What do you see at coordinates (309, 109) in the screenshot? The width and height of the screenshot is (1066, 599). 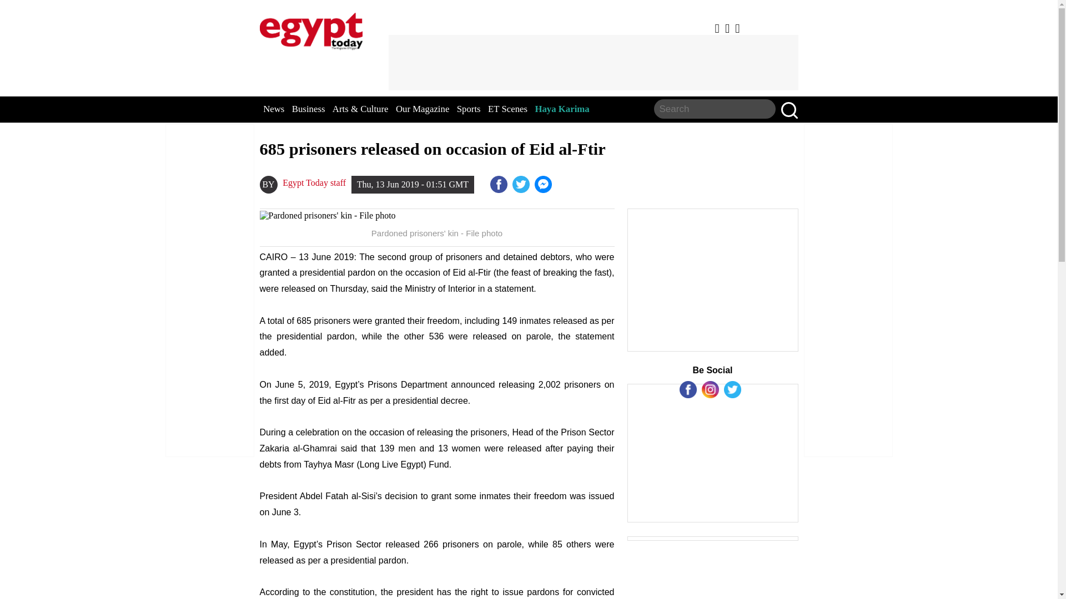 I see `Business` at bounding box center [309, 109].